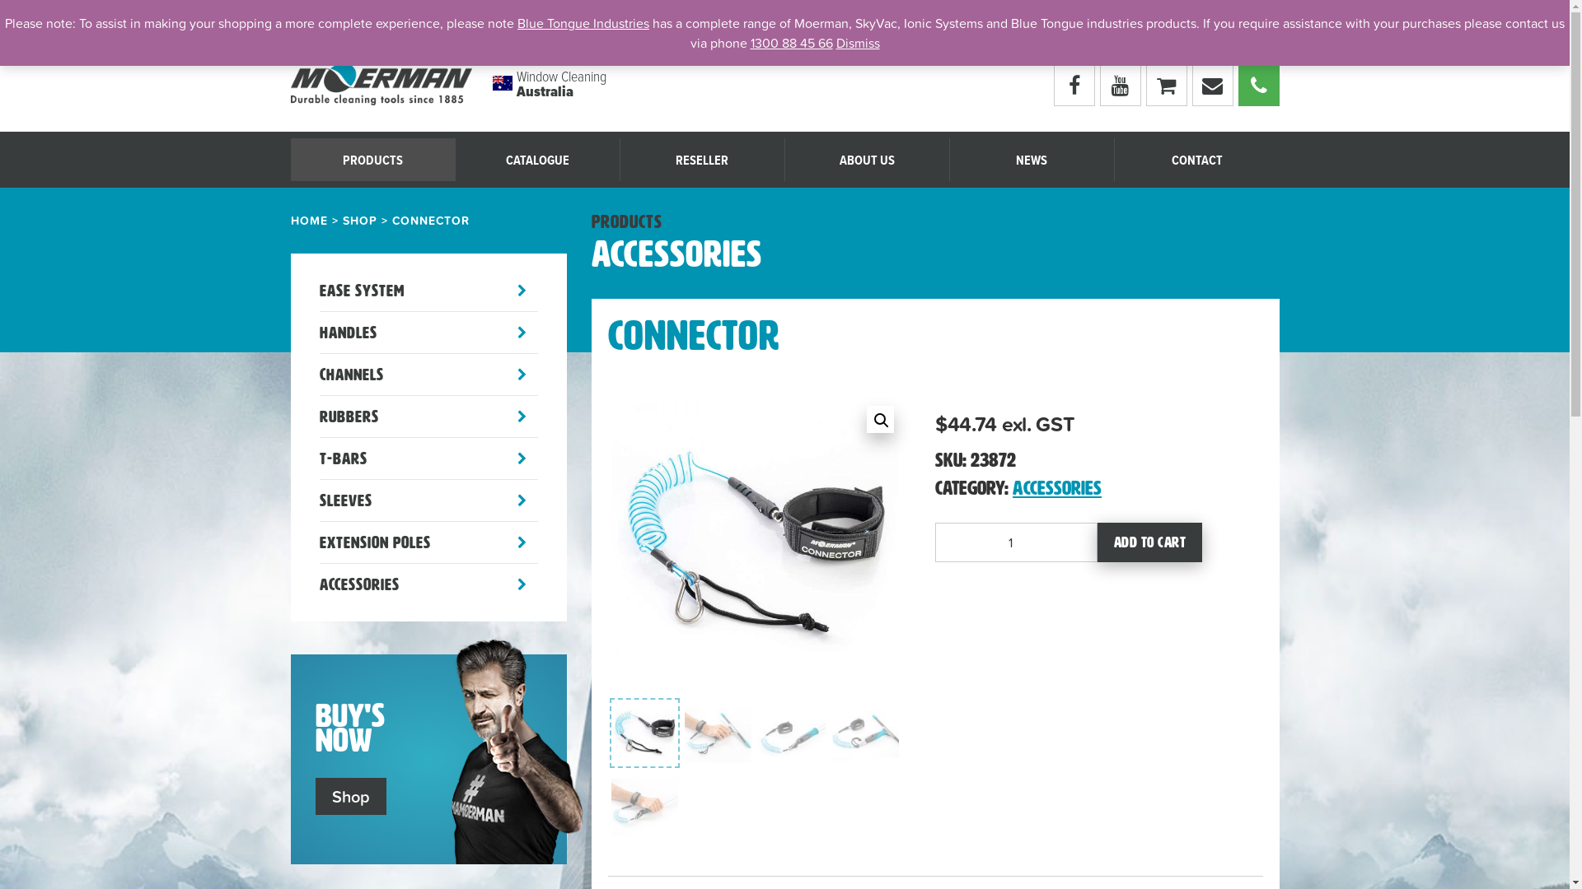 The width and height of the screenshot is (1582, 889). I want to click on TOOLBOX LOGIN, so click(1166, 21).